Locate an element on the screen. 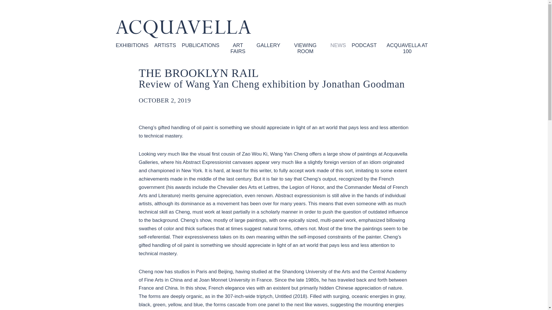  PUBLICATIONS is located at coordinates (200, 48).